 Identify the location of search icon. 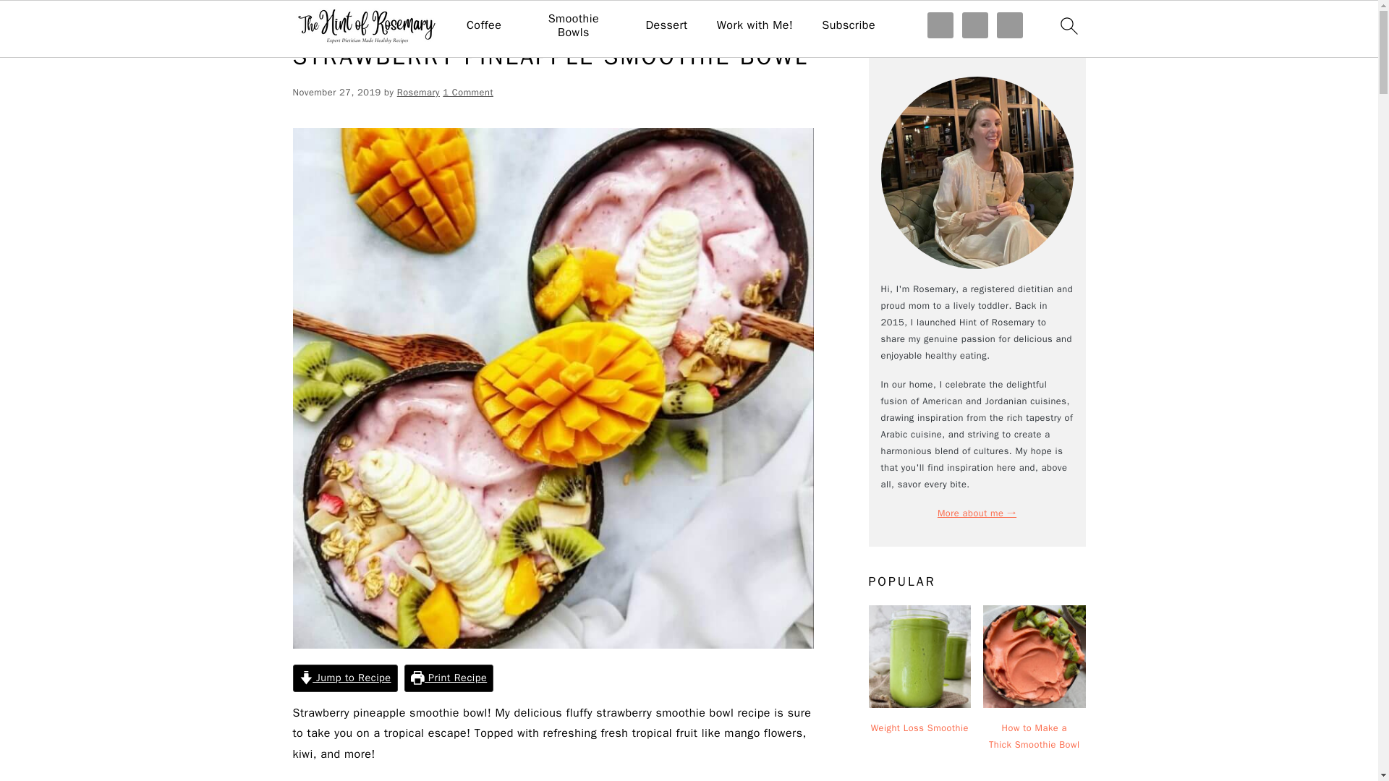
(1068, 25).